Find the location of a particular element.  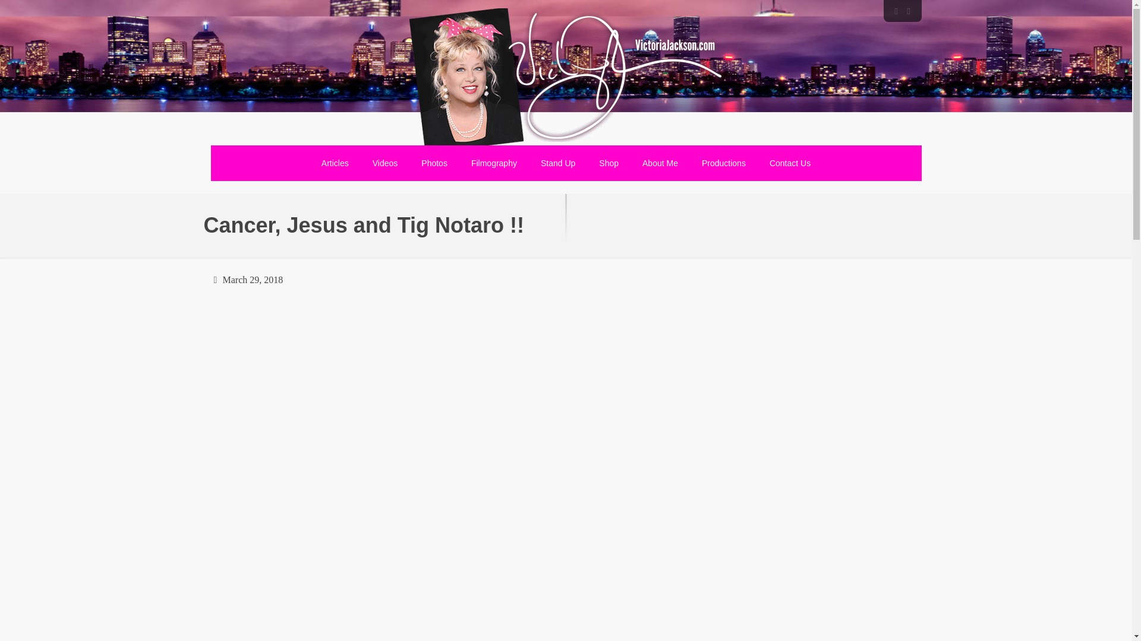

Shop is located at coordinates (609, 163).